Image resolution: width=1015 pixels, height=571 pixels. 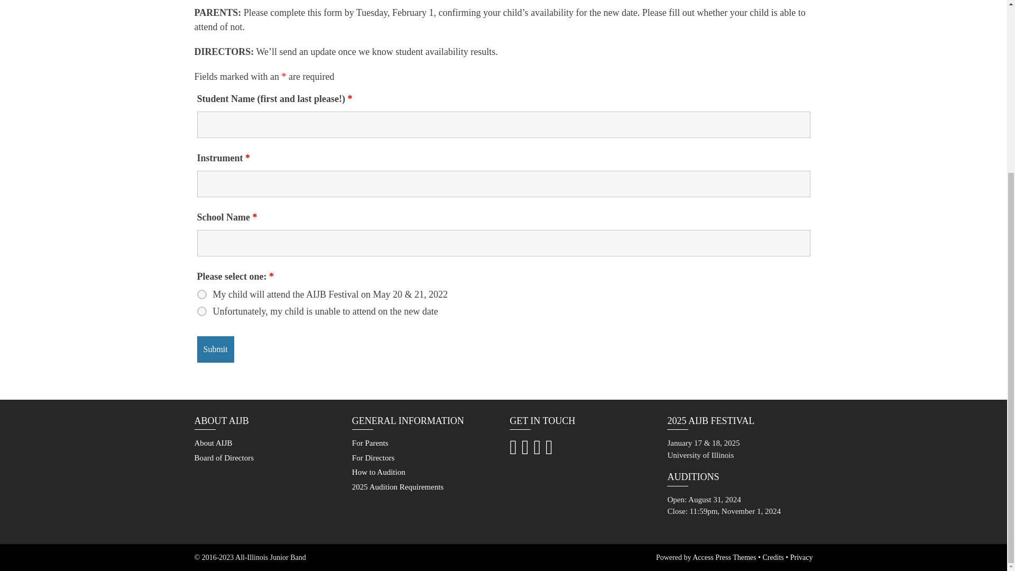 What do you see at coordinates (214, 443) in the screenshot?
I see `About AIJB` at bounding box center [214, 443].